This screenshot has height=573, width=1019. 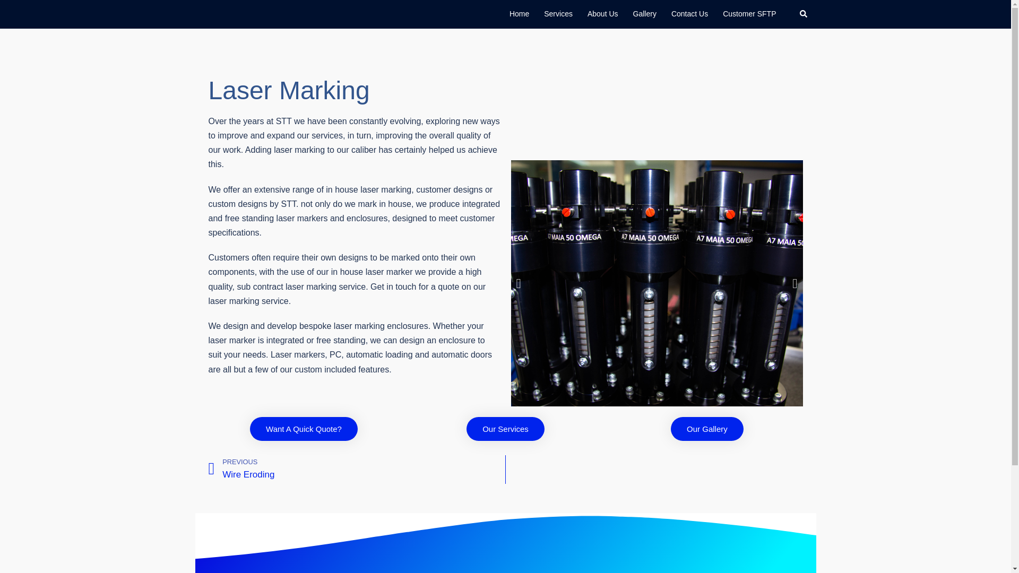 I want to click on Services, so click(x=304, y=429).